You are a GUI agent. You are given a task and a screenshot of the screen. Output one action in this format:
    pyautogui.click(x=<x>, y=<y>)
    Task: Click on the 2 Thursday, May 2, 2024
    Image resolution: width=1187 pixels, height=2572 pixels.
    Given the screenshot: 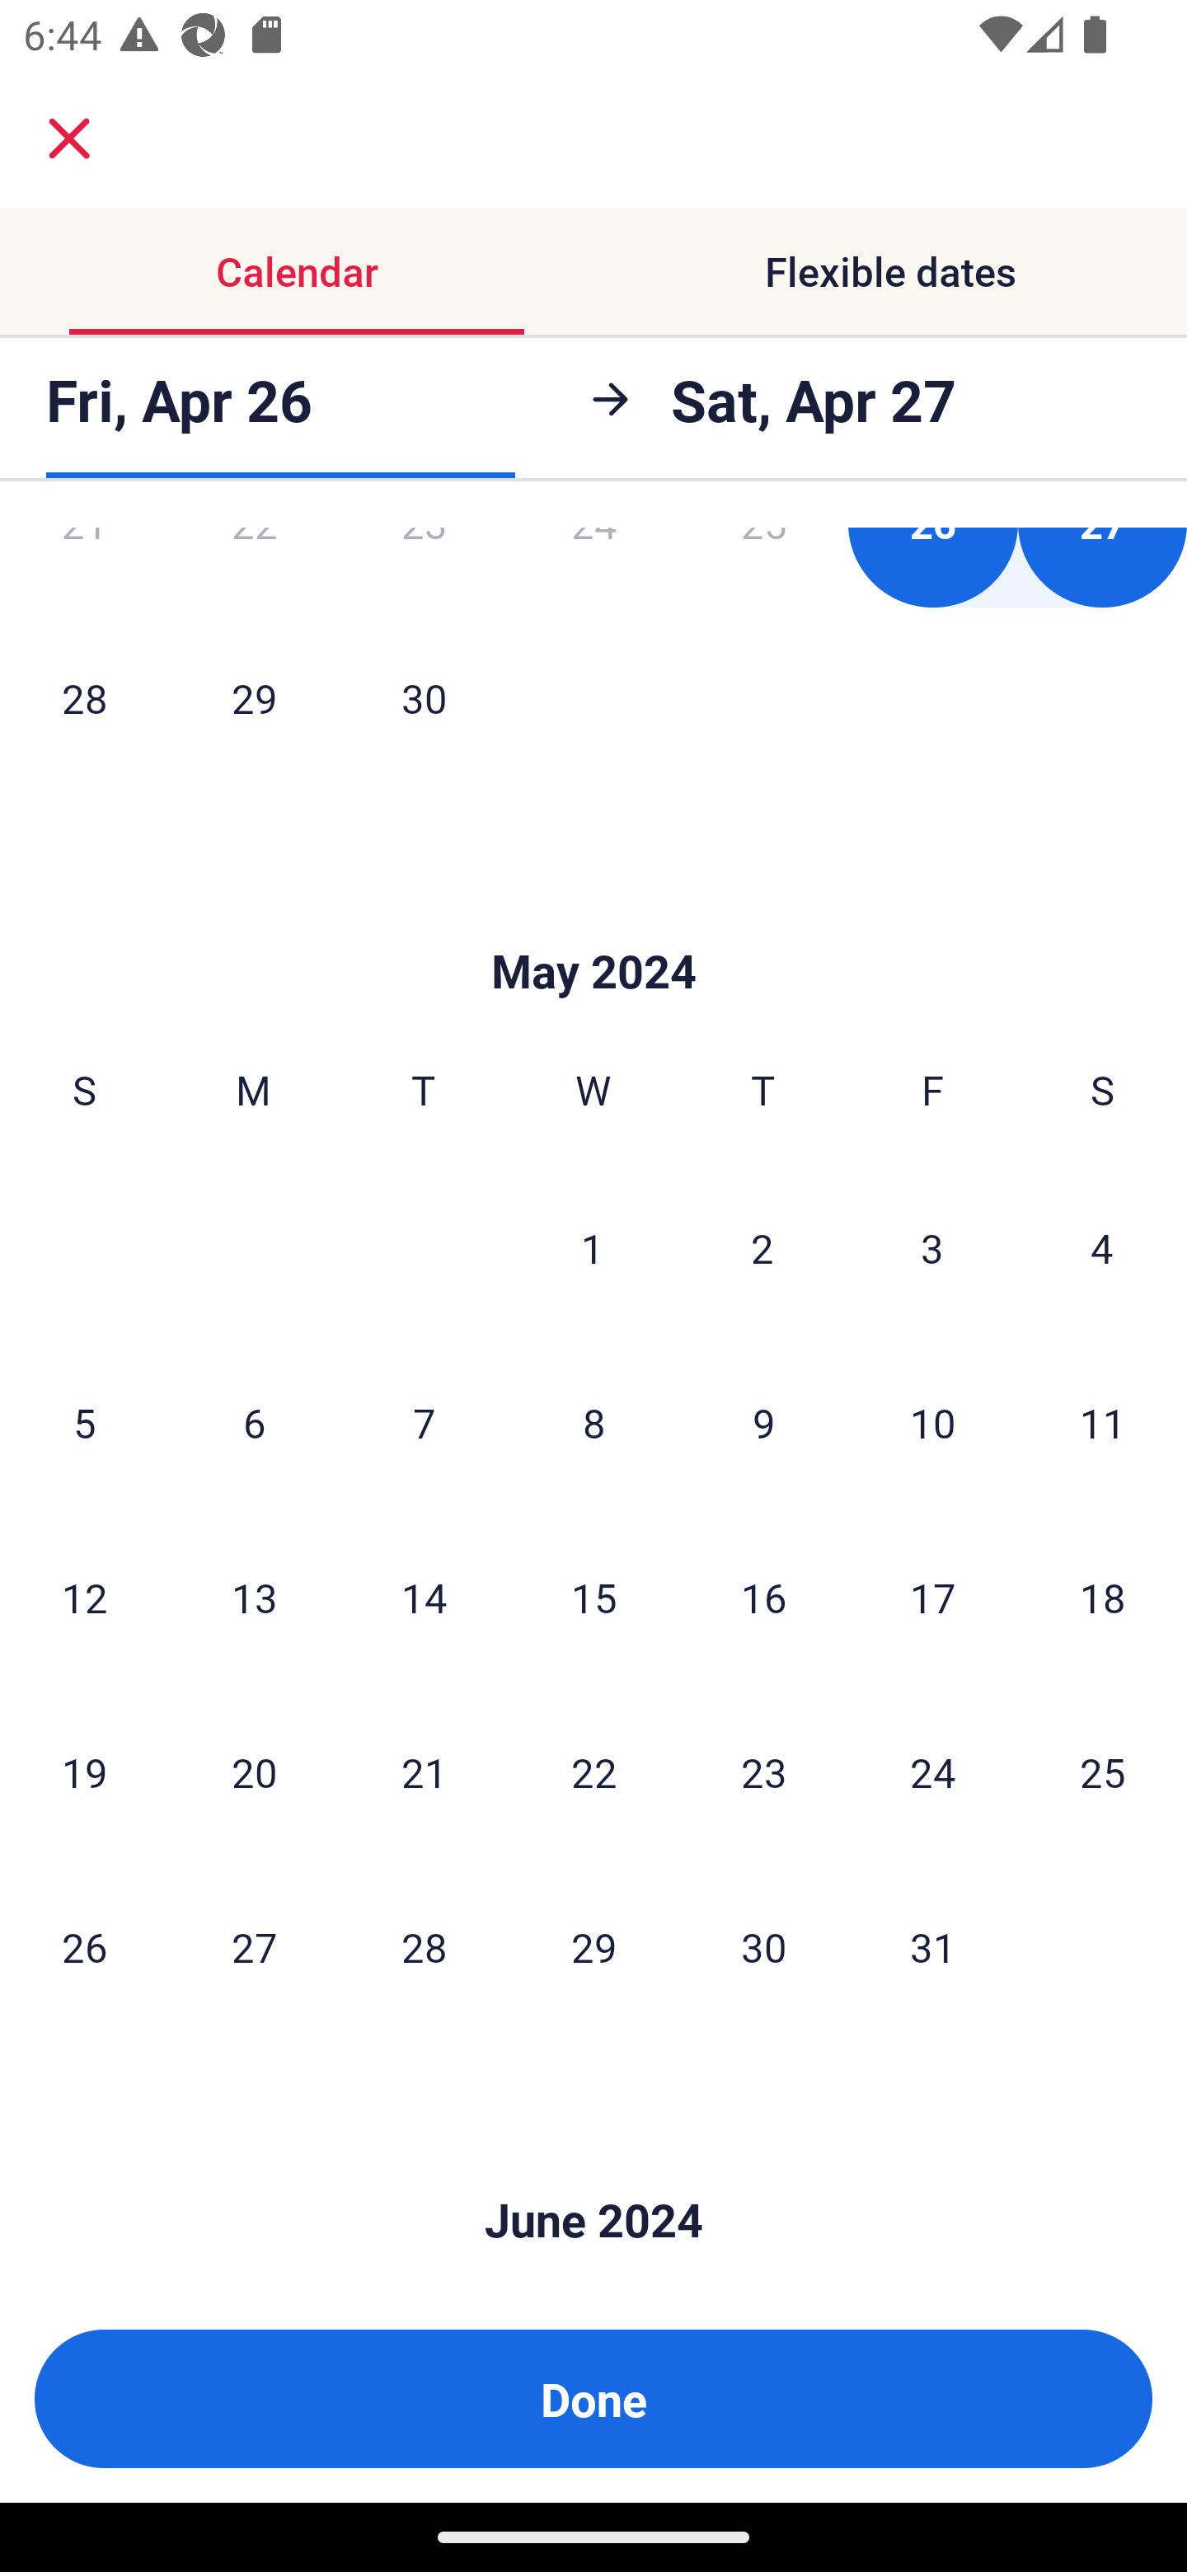 What is the action you would take?
    pyautogui.click(x=762, y=1247)
    